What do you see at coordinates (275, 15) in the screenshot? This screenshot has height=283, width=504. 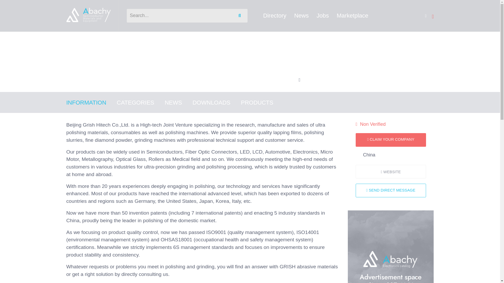 I see `Directory` at bounding box center [275, 15].